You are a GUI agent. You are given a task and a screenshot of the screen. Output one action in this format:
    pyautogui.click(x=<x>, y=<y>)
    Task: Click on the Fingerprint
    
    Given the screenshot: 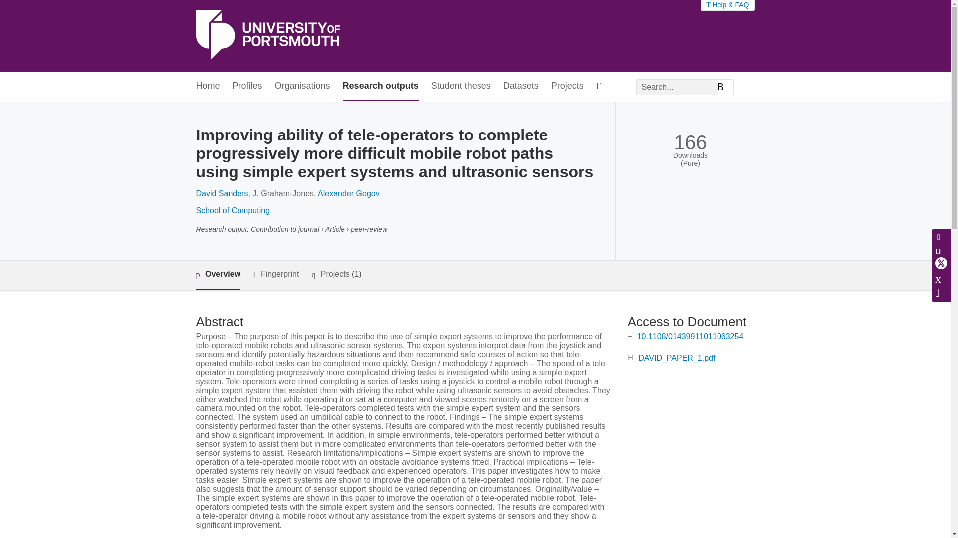 What is the action you would take?
    pyautogui.click(x=275, y=274)
    